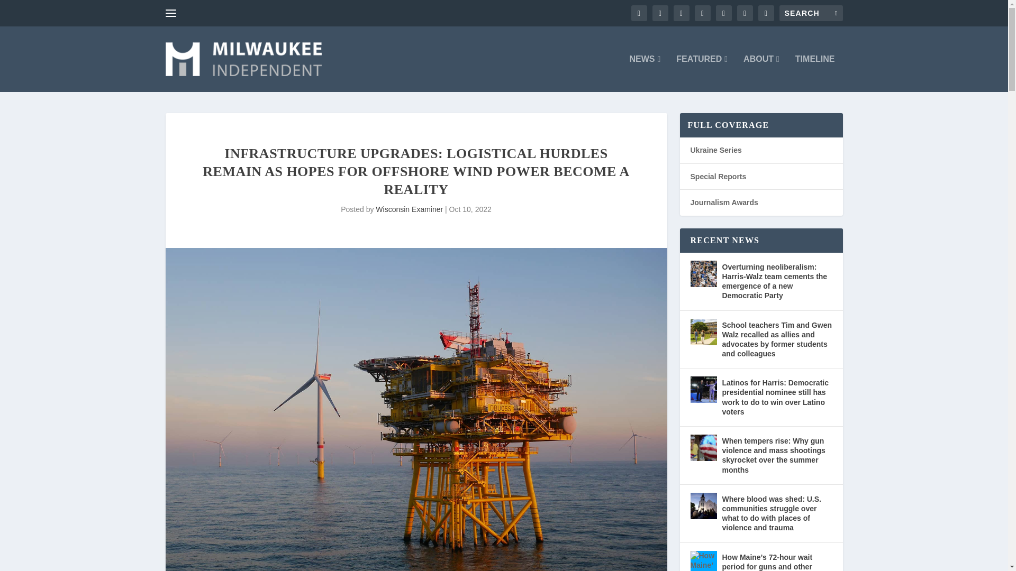 The height and width of the screenshot is (571, 1016). What do you see at coordinates (811, 13) in the screenshot?
I see `Search for:` at bounding box center [811, 13].